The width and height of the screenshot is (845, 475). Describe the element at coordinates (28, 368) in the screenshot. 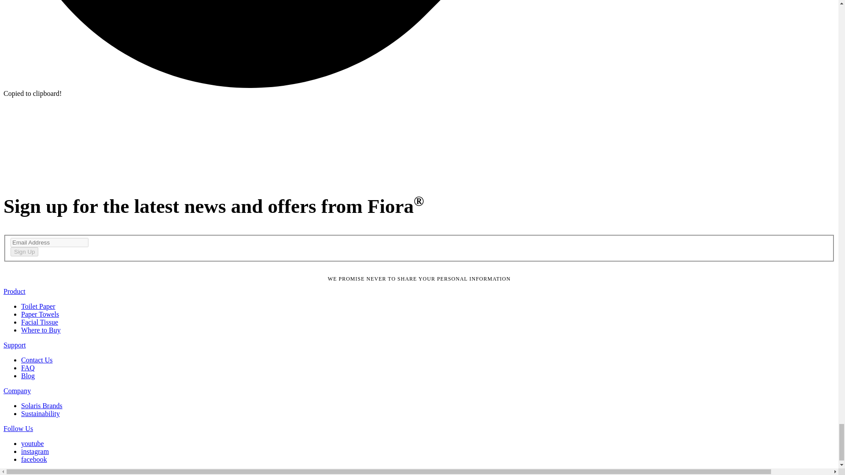

I see `FAQ` at that location.